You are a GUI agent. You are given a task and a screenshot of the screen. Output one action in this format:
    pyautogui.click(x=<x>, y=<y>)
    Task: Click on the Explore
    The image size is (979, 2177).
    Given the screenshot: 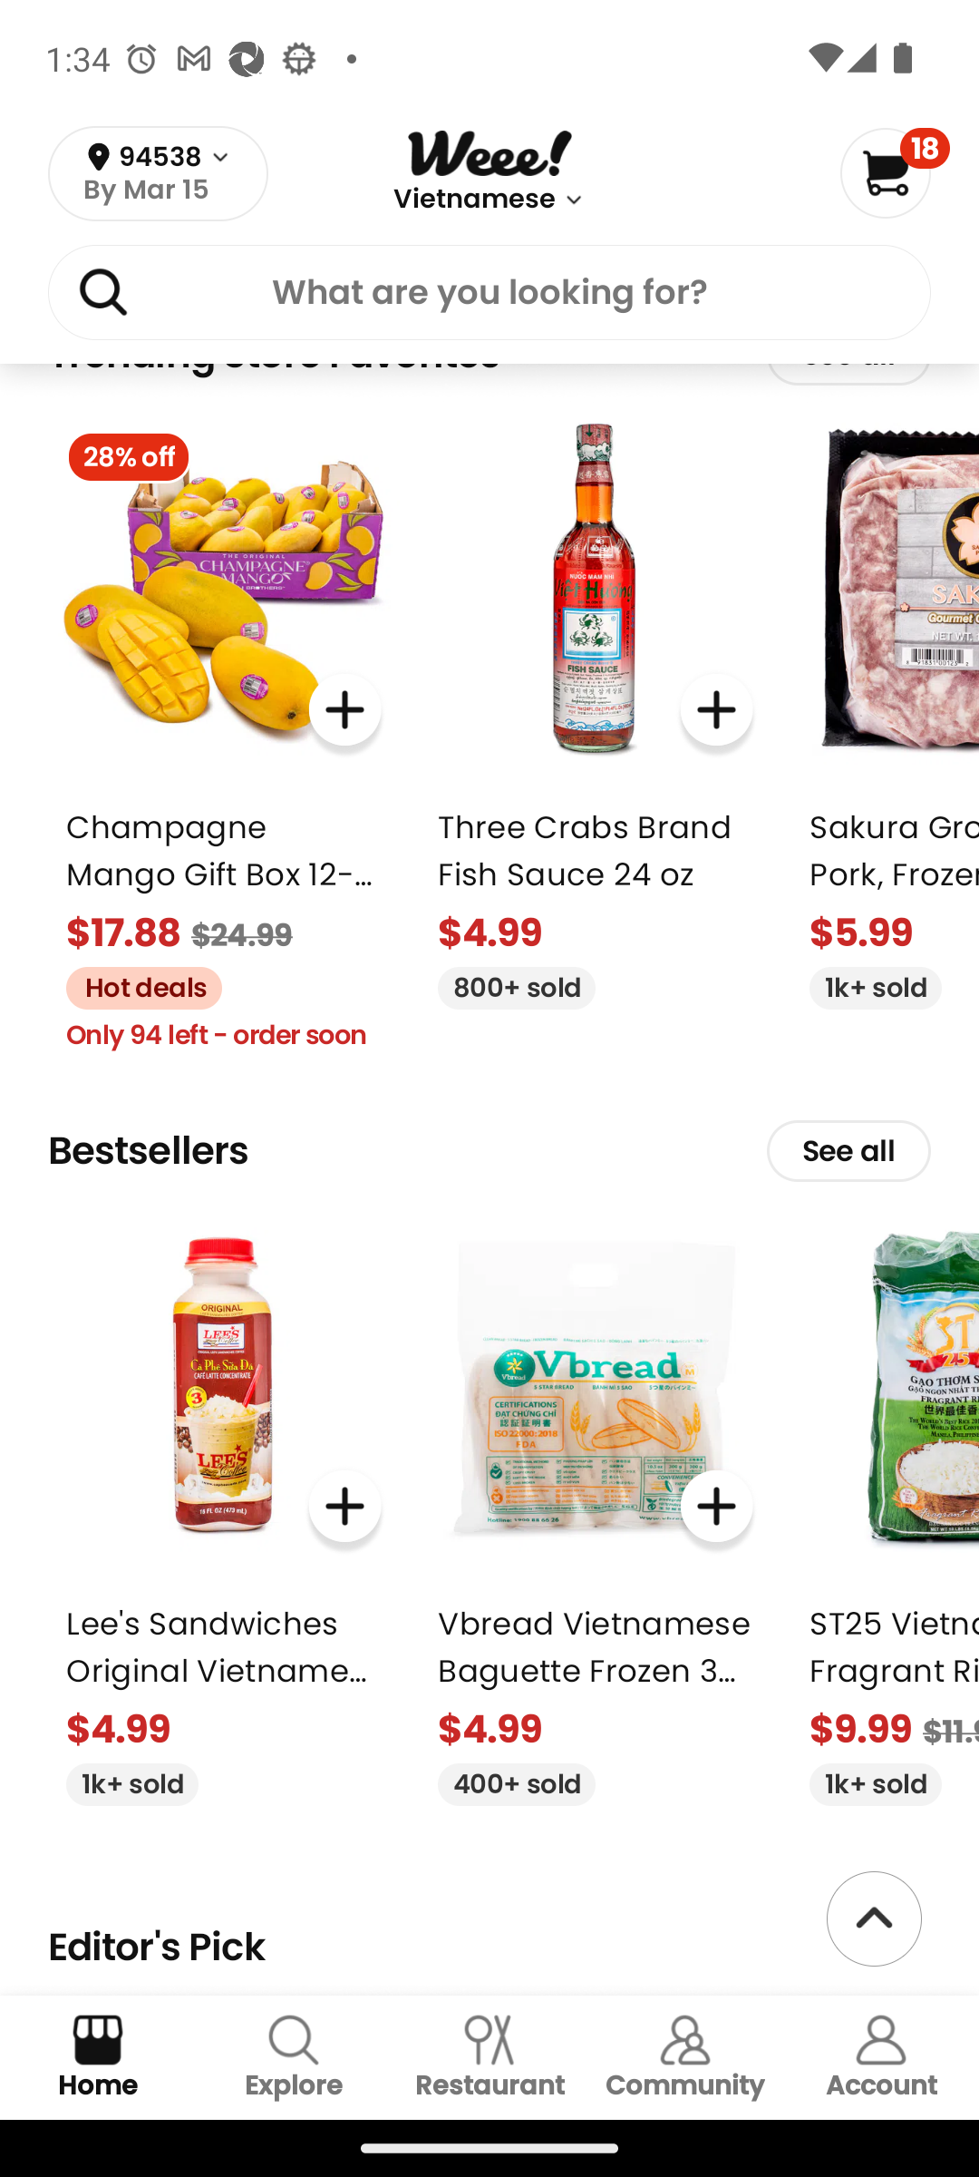 What is the action you would take?
    pyautogui.click(x=294, y=2057)
    